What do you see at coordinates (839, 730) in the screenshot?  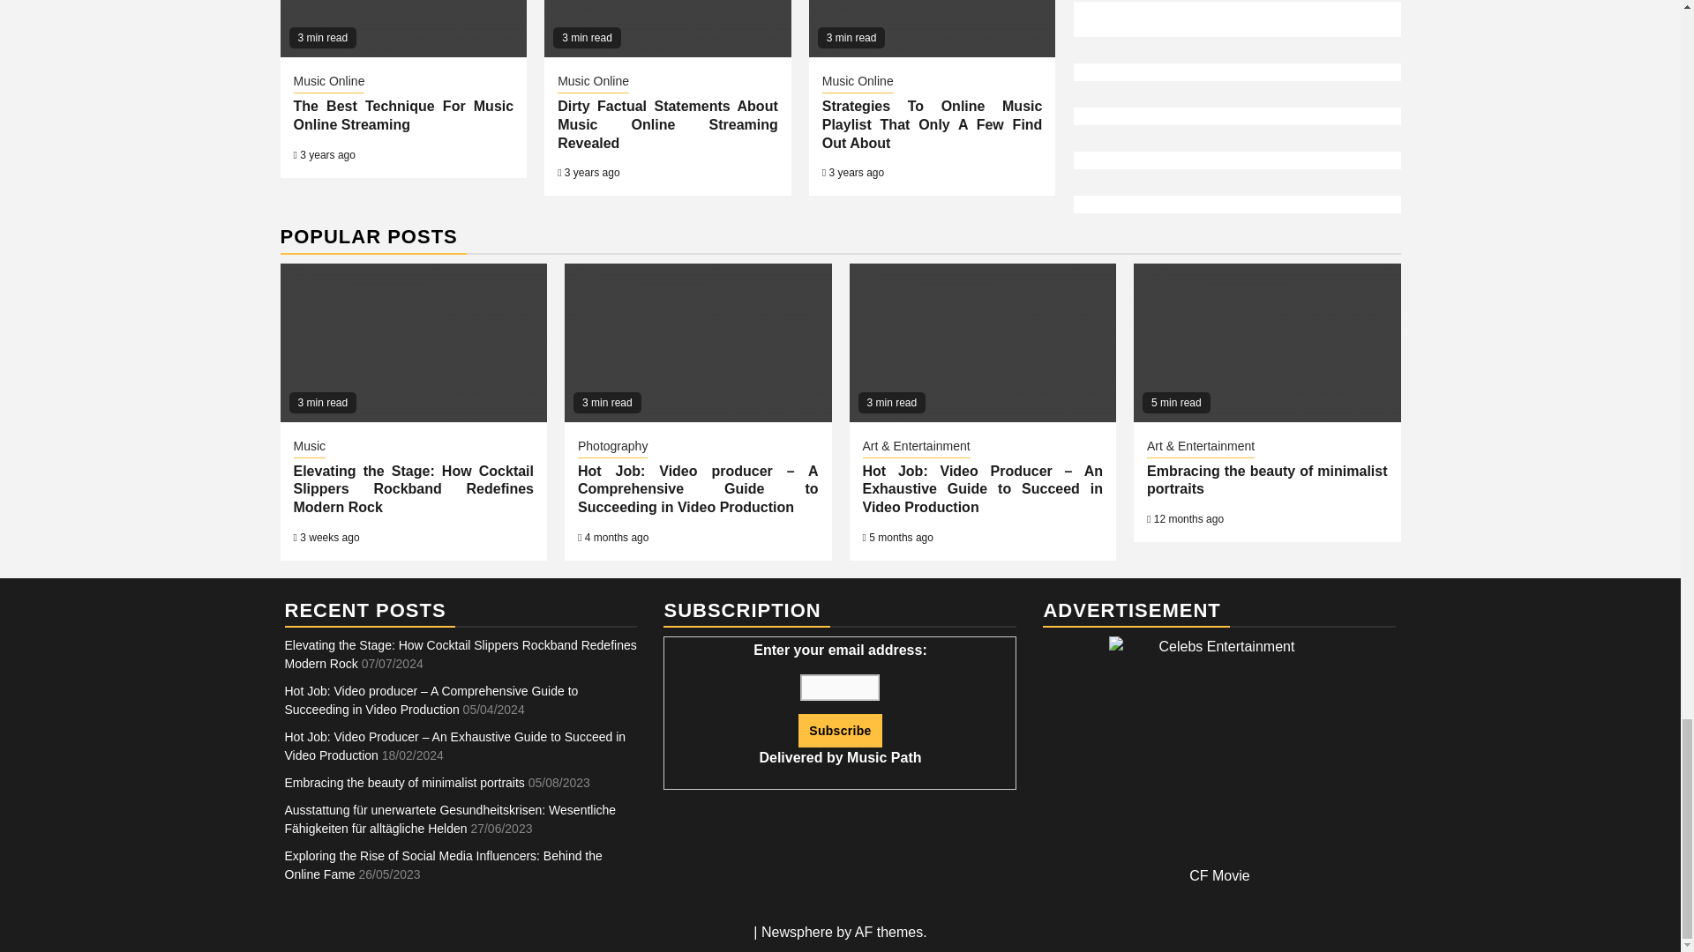 I see `Subscribe` at bounding box center [839, 730].